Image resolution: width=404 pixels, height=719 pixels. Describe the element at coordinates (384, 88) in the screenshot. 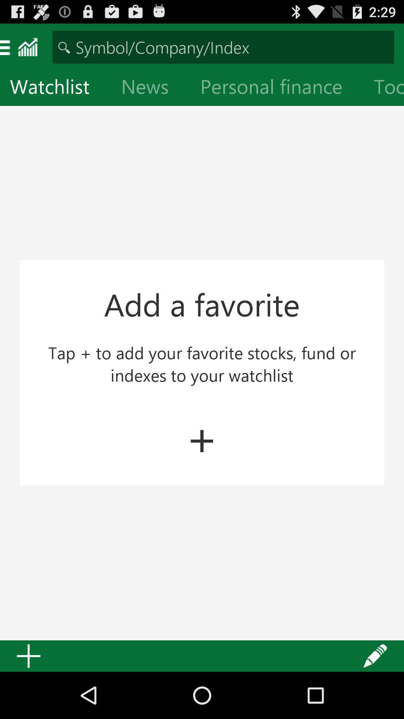

I see `press item to the right of the personal finance` at that location.